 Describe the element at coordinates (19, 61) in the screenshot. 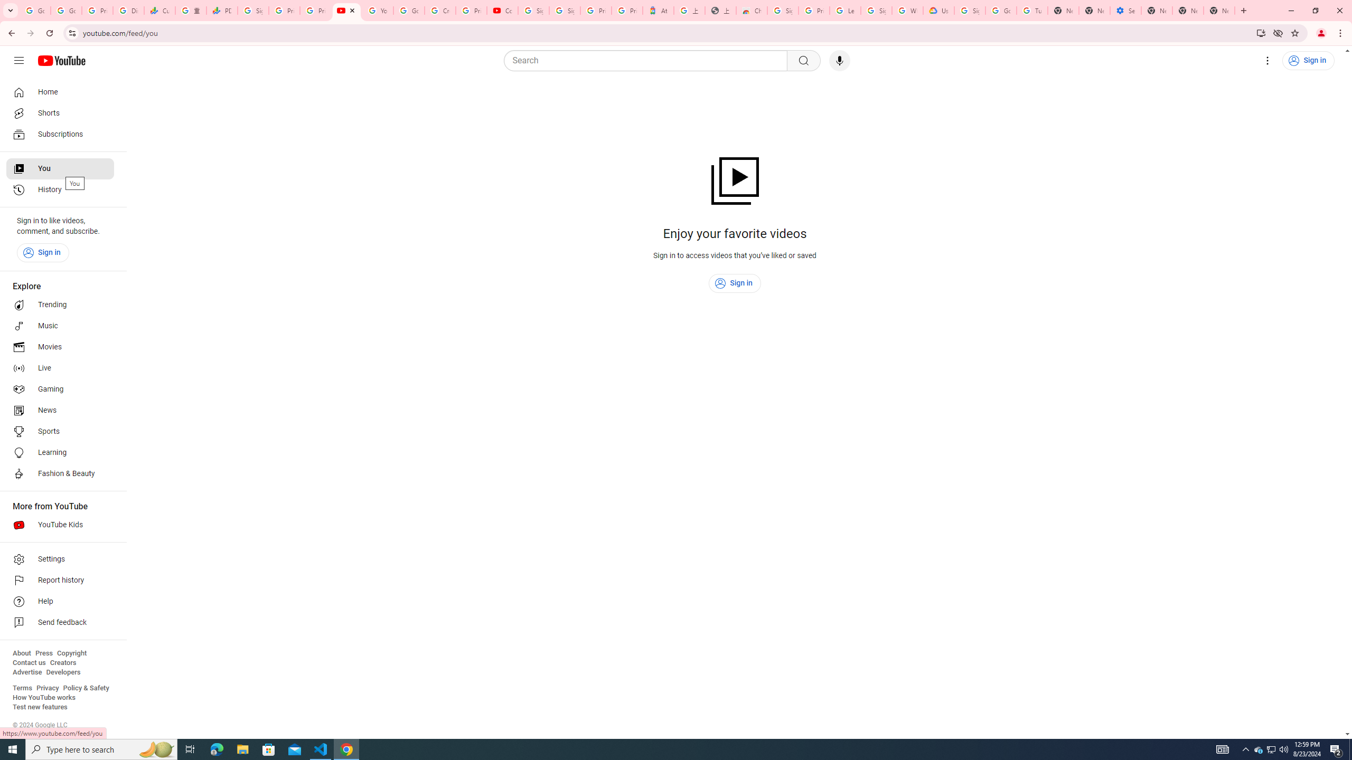

I see `Guide` at that location.